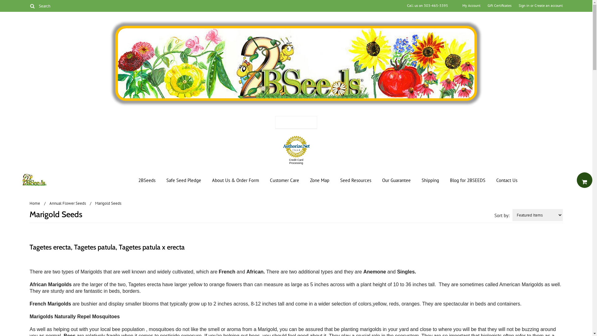 This screenshot has height=336, width=597. Describe the element at coordinates (320, 180) in the screenshot. I see `Zone Map` at that location.